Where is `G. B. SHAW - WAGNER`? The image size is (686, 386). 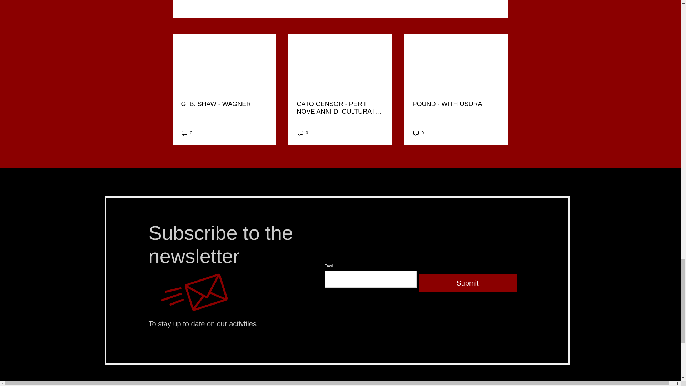 G. B. SHAW - WAGNER is located at coordinates (224, 104).